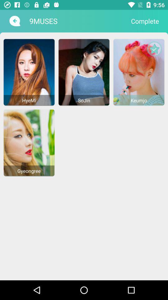 Image resolution: width=168 pixels, height=300 pixels. I want to click on swipe to the complete item, so click(145, 21).